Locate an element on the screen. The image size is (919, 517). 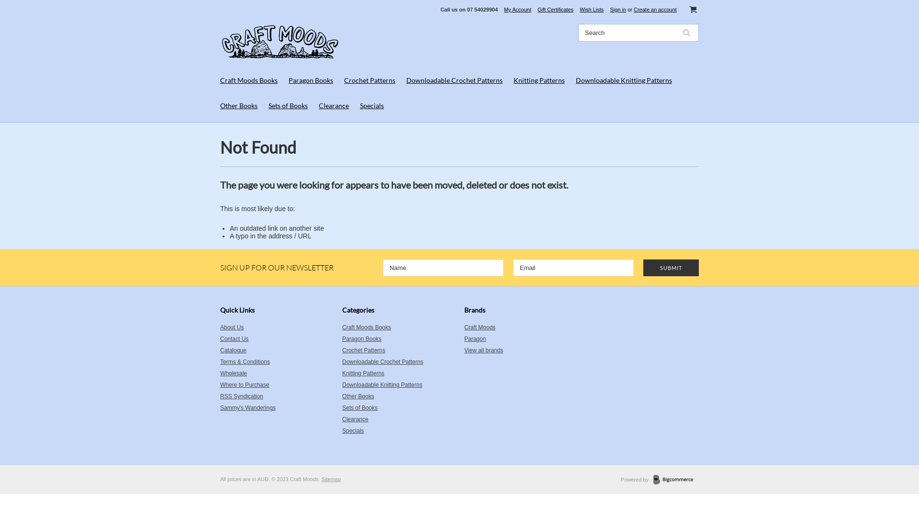
Crochet Patterns is located at coordinates (370, 80).